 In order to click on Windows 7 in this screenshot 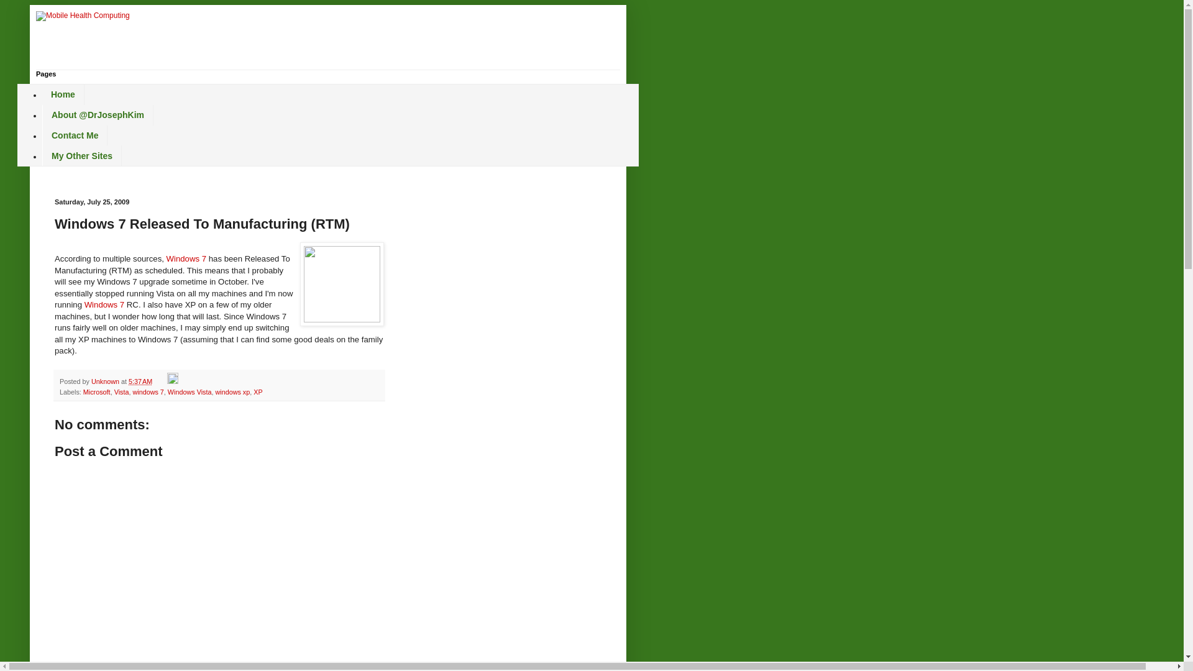, I will do `click(186, 258)`.